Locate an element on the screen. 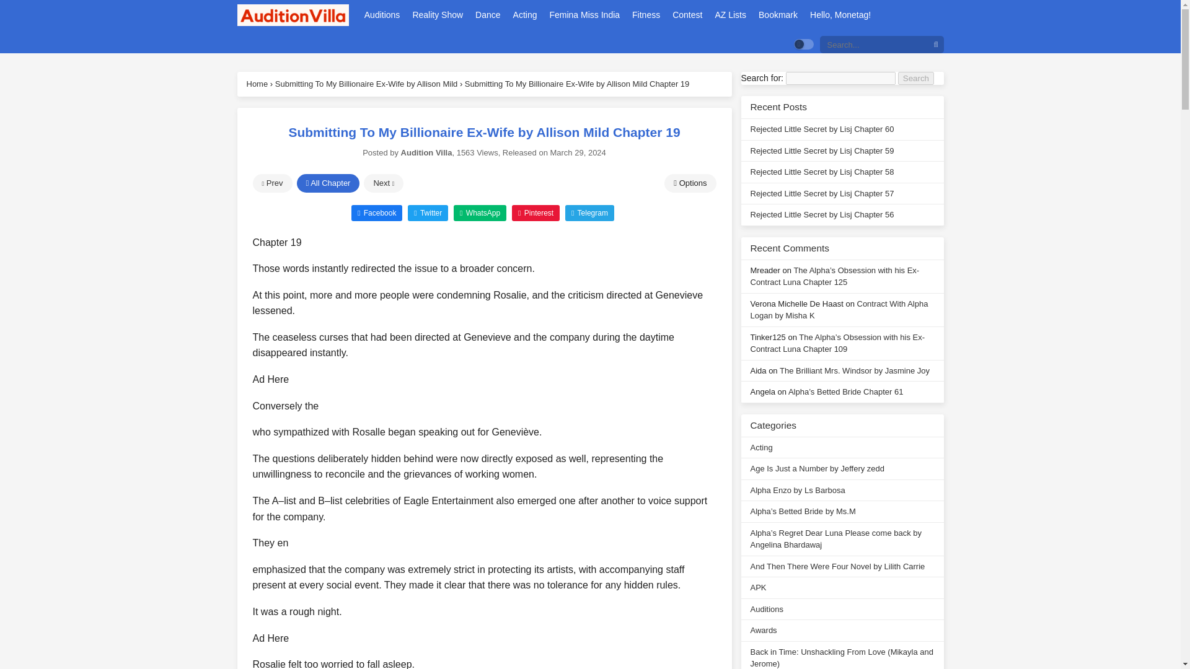  AZ Lists is located at coordinates (730, 15).